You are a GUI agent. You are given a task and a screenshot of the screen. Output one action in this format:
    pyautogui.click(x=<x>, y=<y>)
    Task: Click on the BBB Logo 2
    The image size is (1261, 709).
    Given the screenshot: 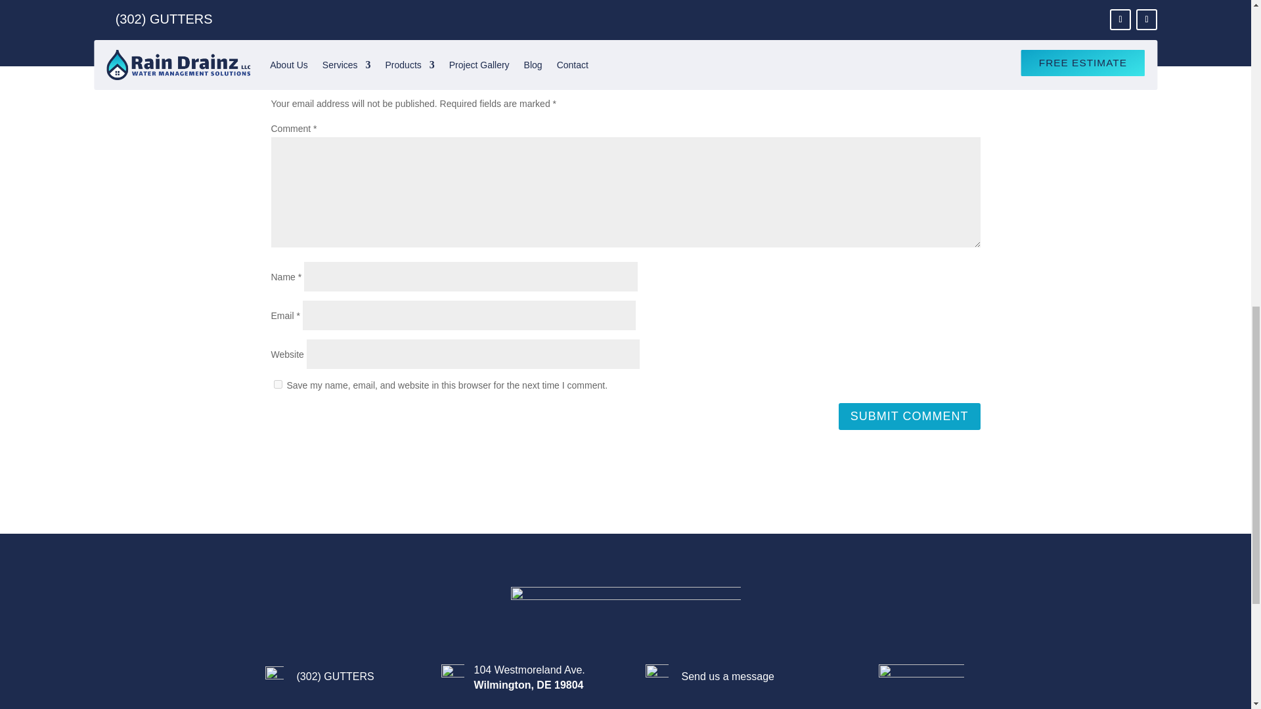 What is the action you would take?
    pyautogui.click(x=921, y=680)
    